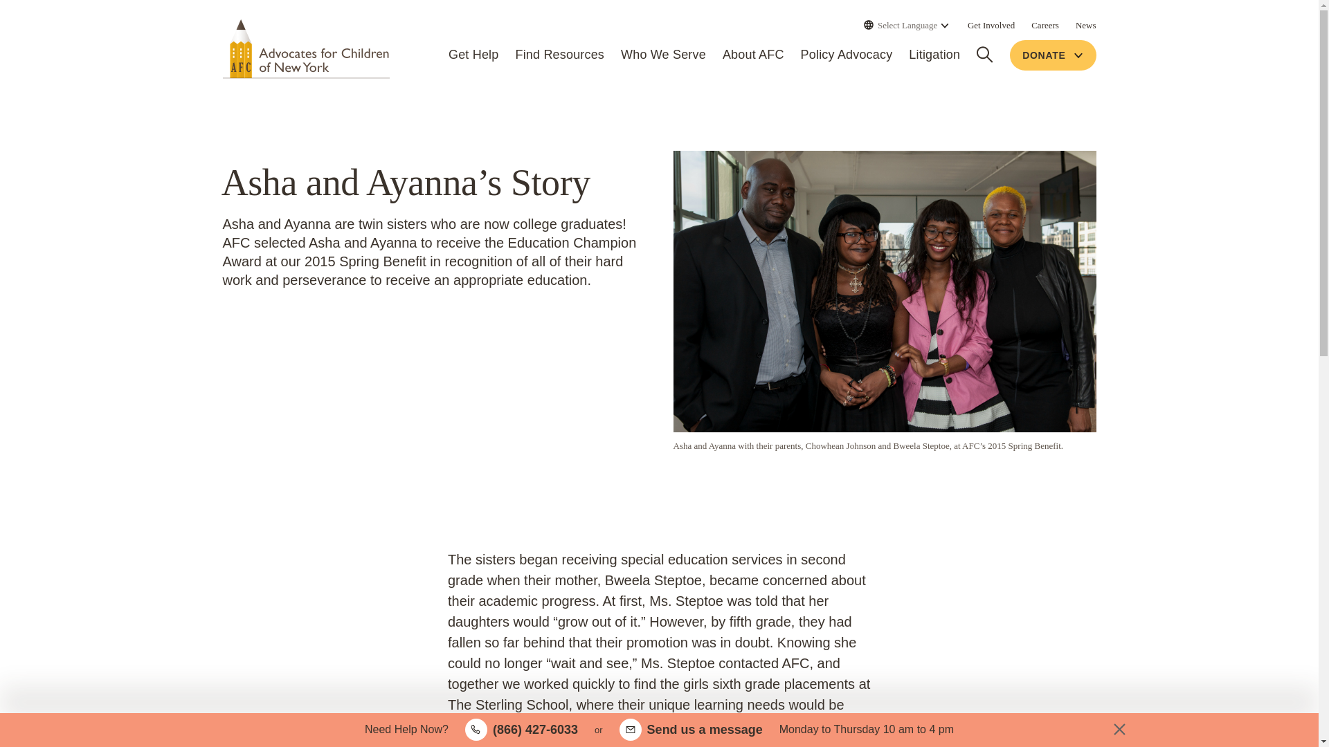 The width and height of the screenshot is (1329, 747). Describe the element at coordinates (753, 55) in the screenshot. I see `About AFC` at that location.